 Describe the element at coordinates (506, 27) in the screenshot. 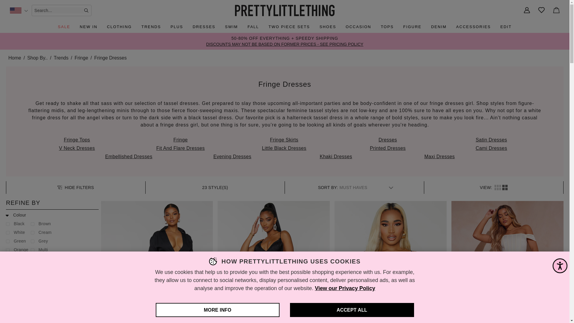

I see `EDIT` at that location.